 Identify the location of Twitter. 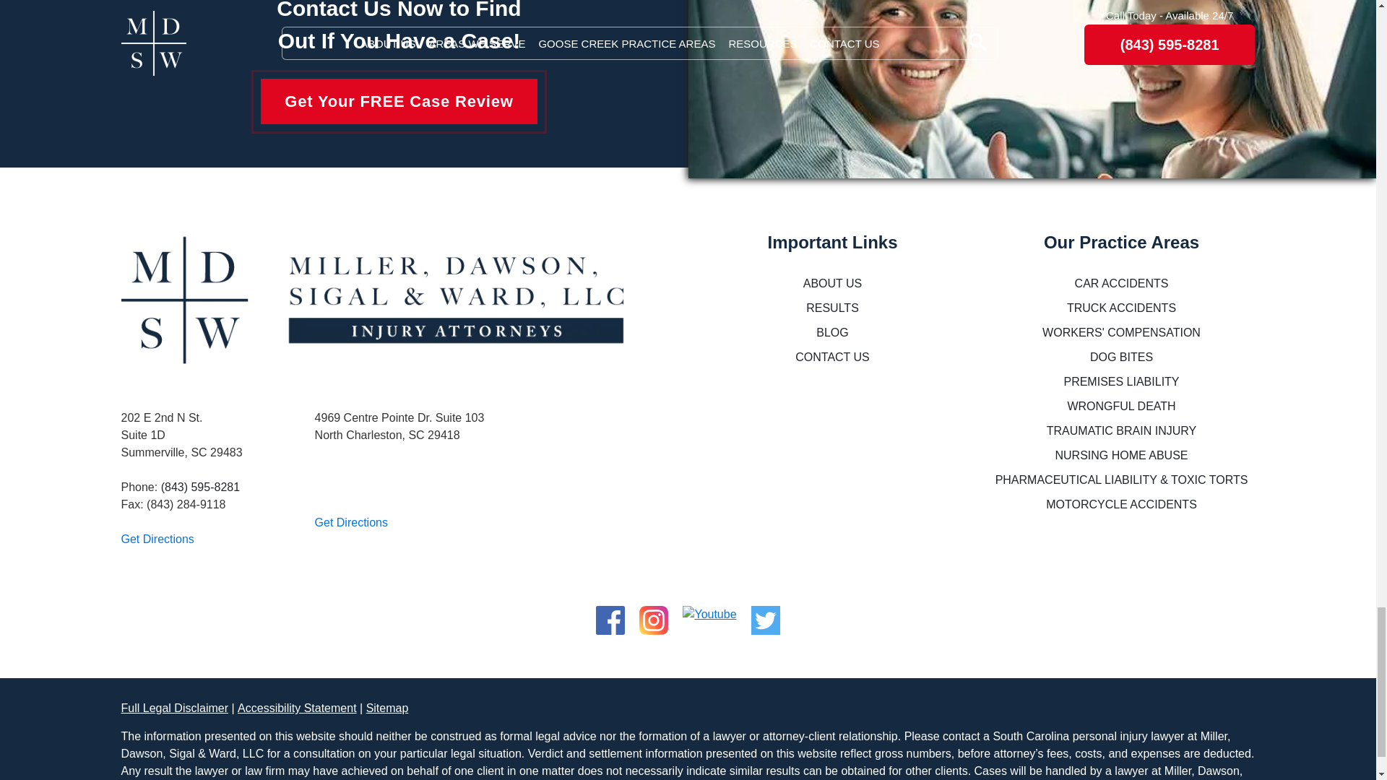
(766, 614).